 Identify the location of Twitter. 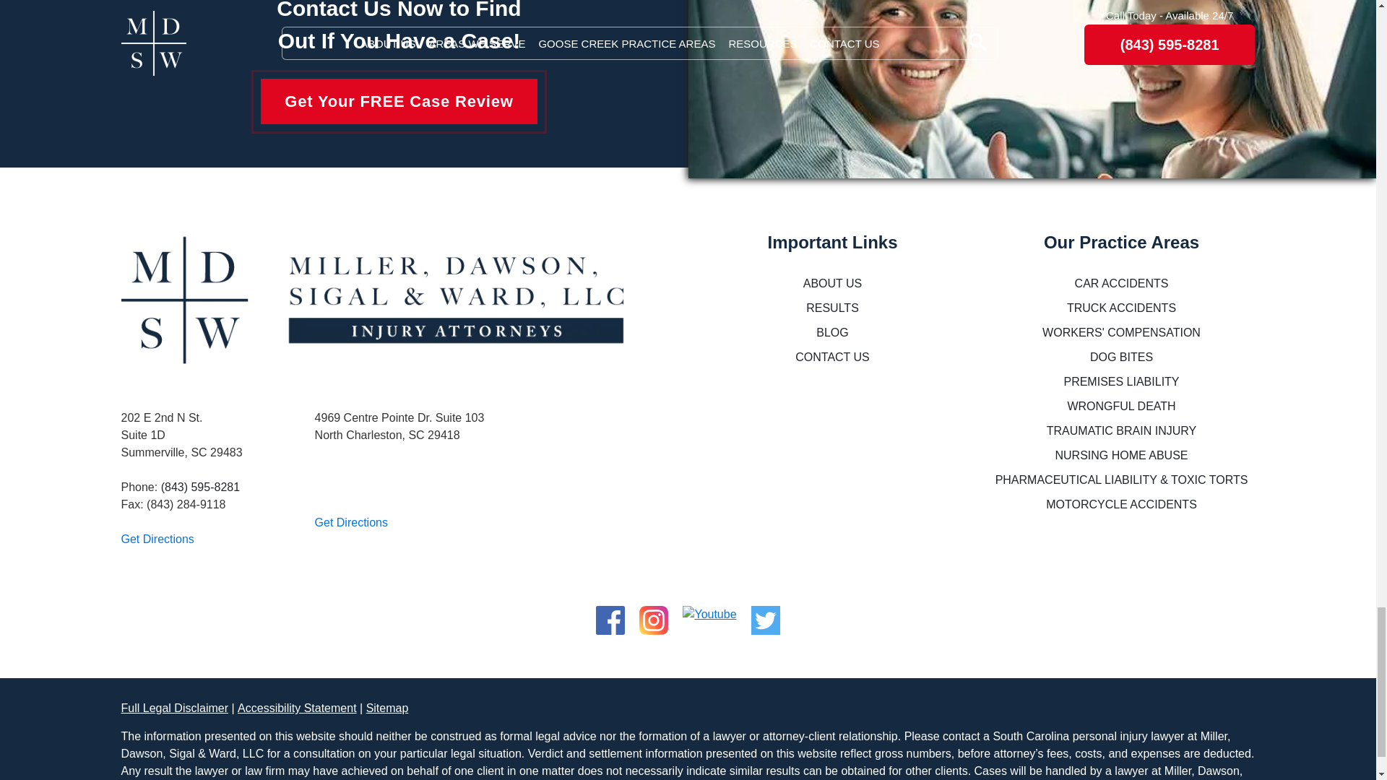
(766, 614).